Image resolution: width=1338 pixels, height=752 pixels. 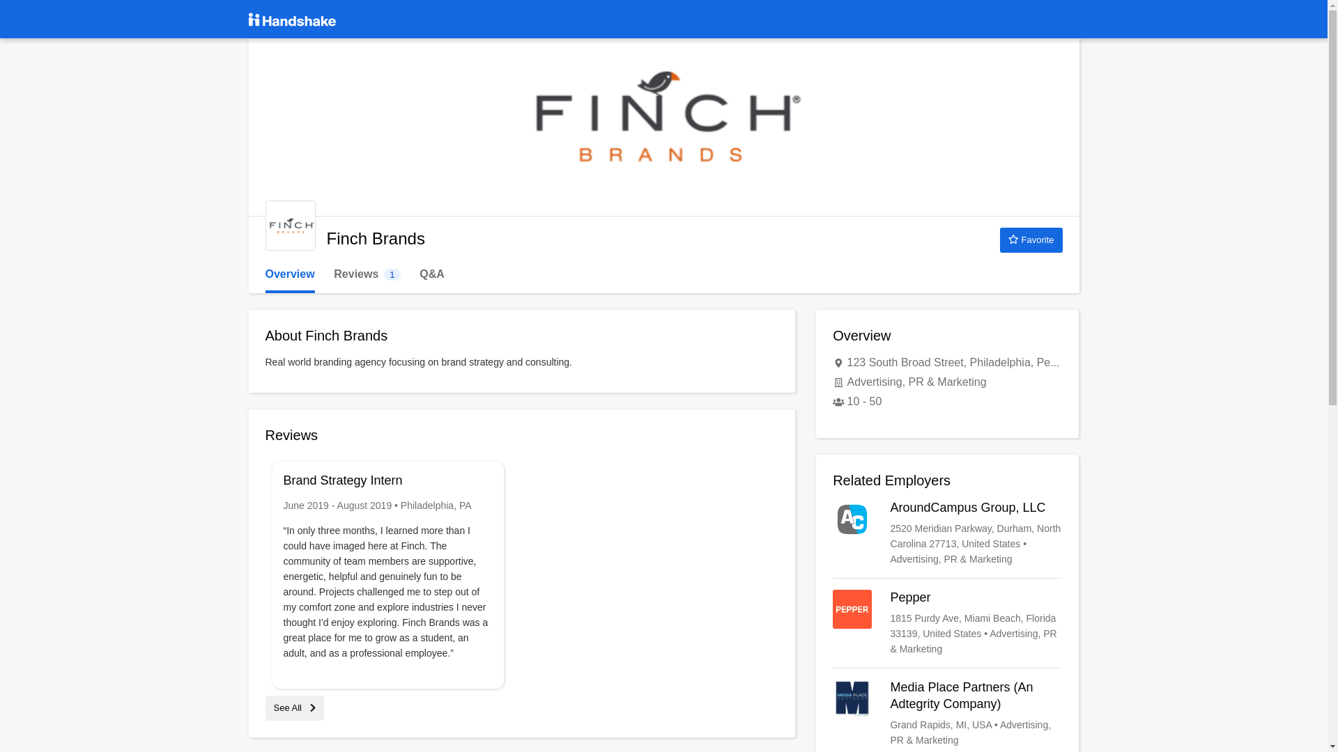 I want to click on Overview, so click(x=290, y=274).